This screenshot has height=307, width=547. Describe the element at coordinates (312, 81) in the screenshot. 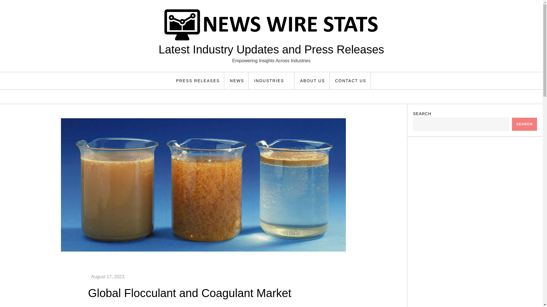

I see `ABOUT US` at that location.